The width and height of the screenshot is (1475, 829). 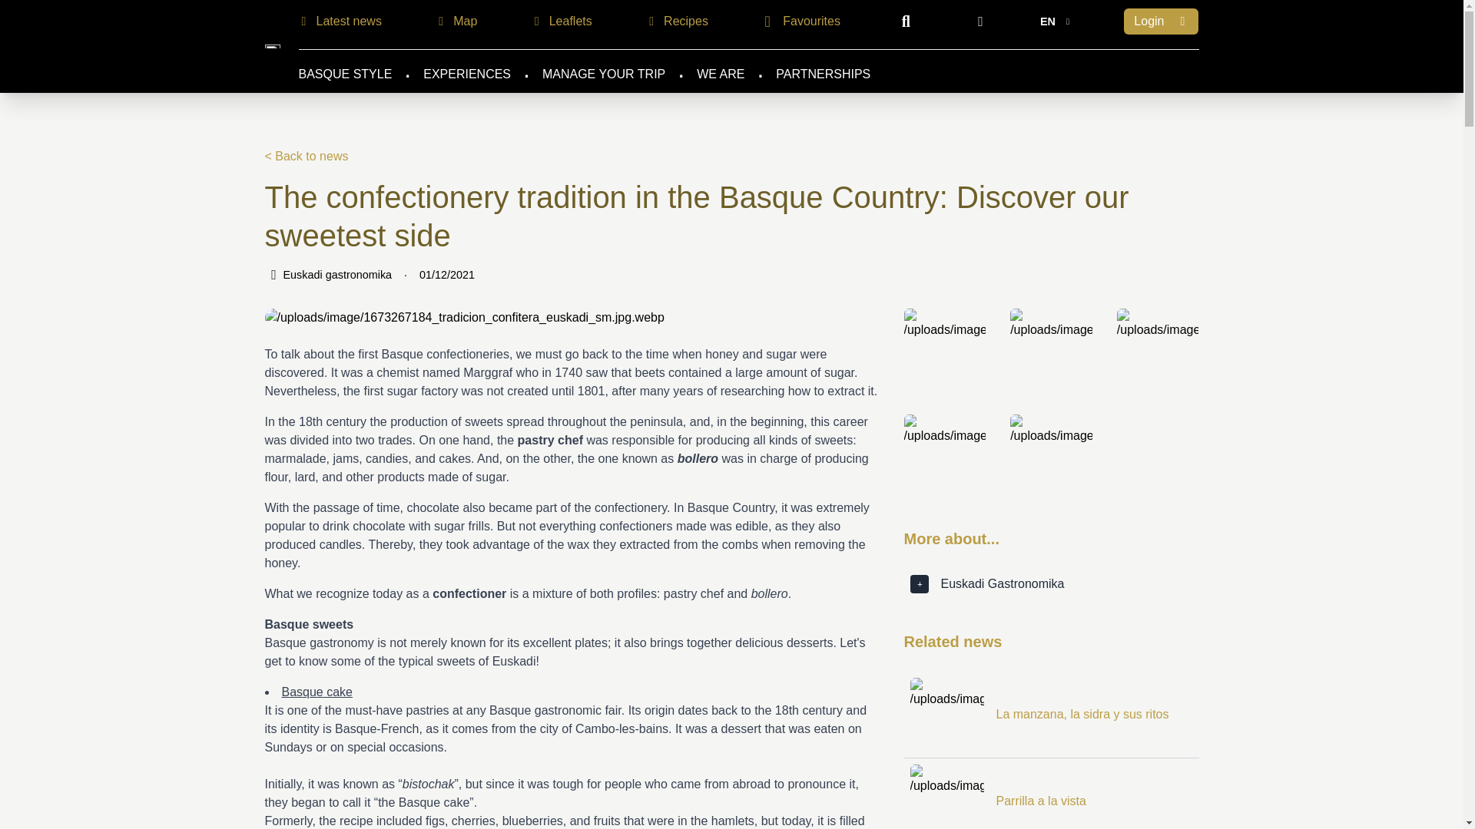 What do you see at coordinates (799, 21) in the screenshot?
I see `Favourites` at bounding box center [799, 21].